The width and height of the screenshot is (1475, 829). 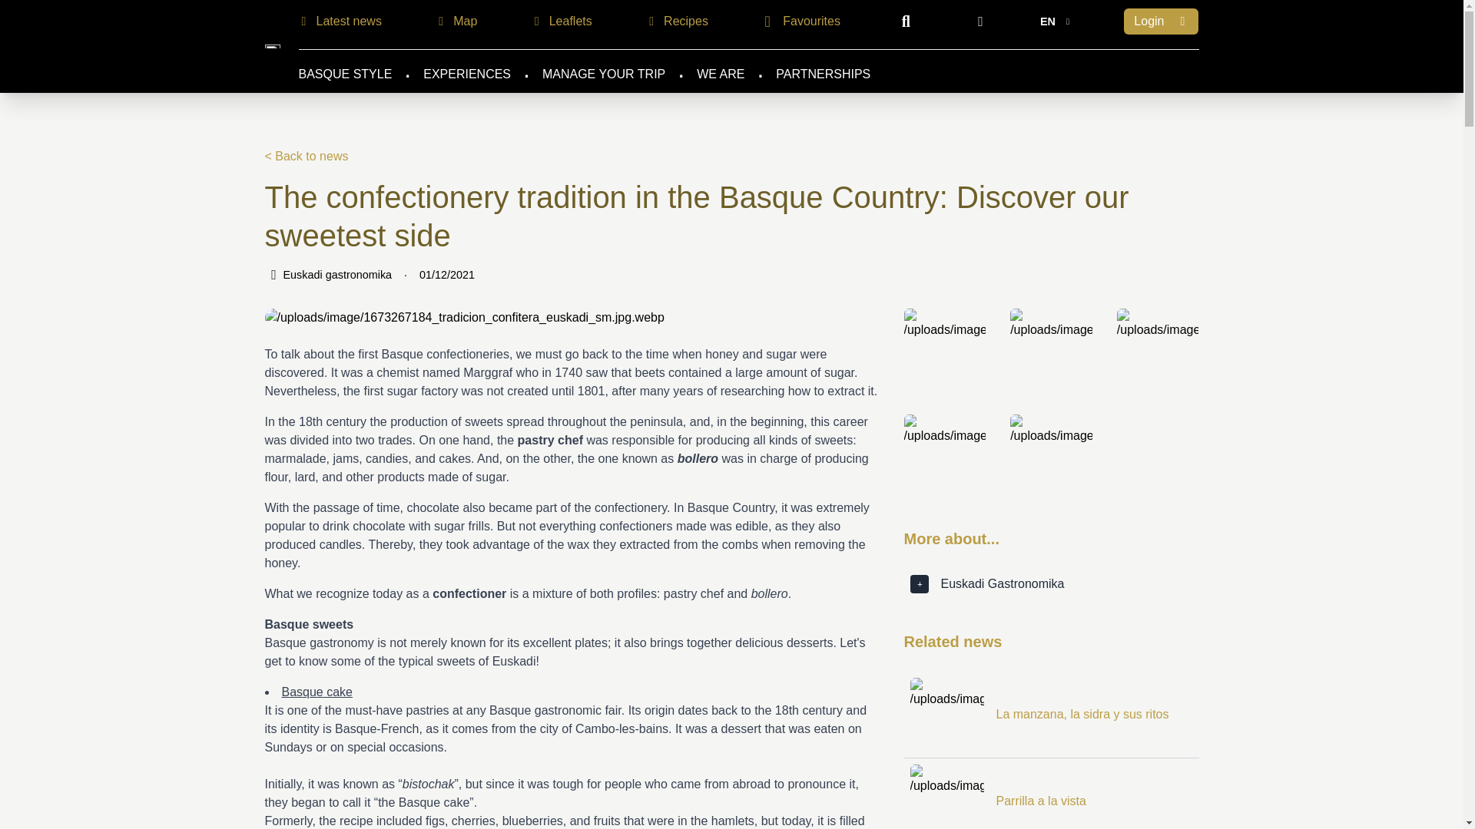 What do you see at coordinates (799, 21) in the screenshot?
I see `Favourites` at bounding box center [799, 21].